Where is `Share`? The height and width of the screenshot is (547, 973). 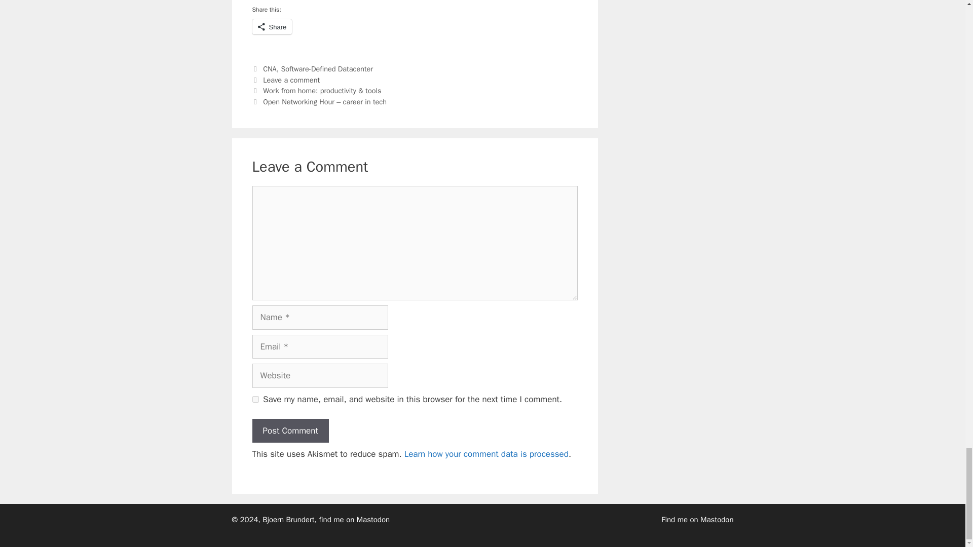
Share is located at coordinates (272, 26).